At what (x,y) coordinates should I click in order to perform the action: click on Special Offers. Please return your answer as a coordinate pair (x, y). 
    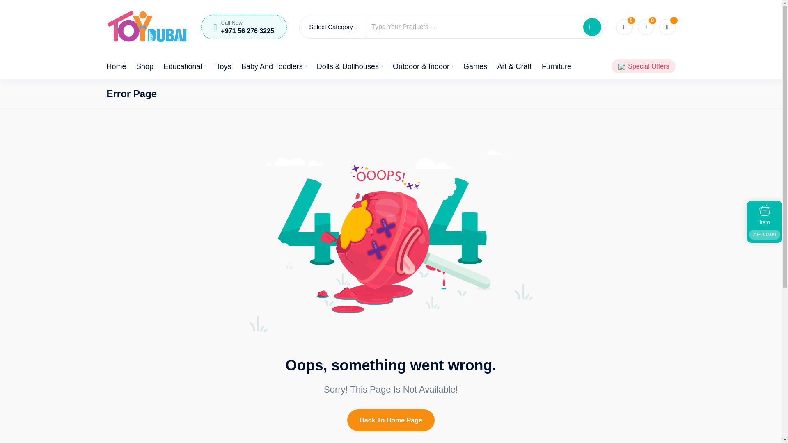
    Looking at the image, I should click on (648, 66).